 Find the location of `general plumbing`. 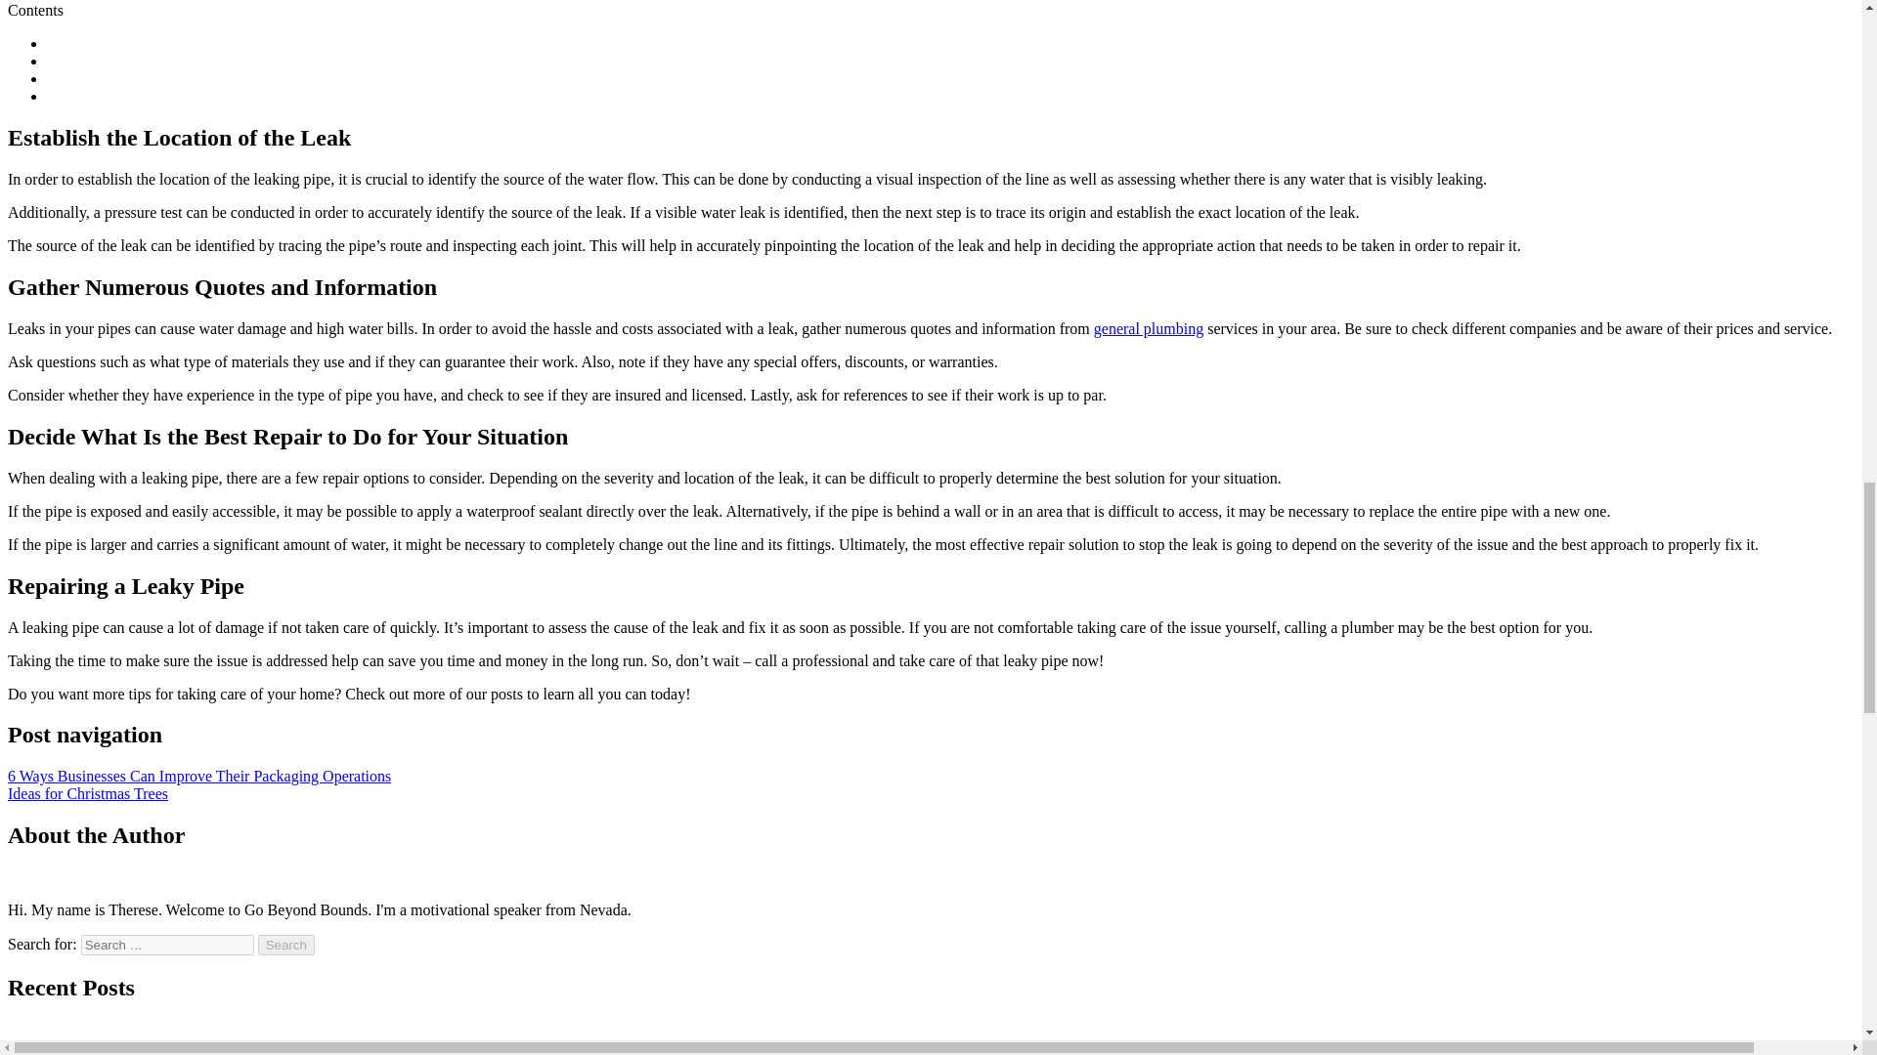

general plumbing is located at coordinates (1148, 328).